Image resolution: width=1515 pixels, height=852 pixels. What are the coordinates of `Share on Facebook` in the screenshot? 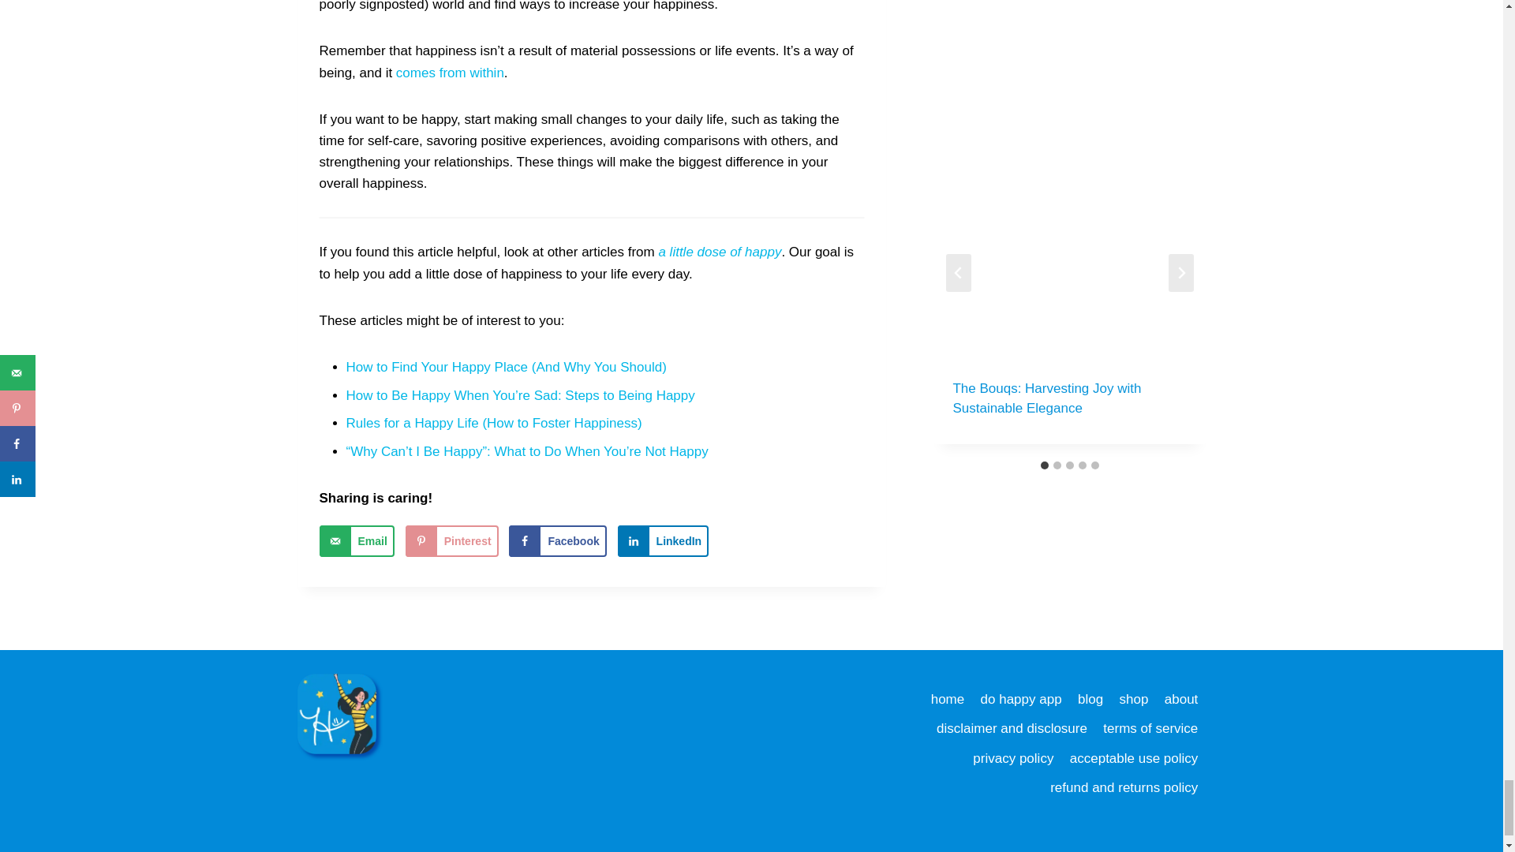 It's located at (557, 541).